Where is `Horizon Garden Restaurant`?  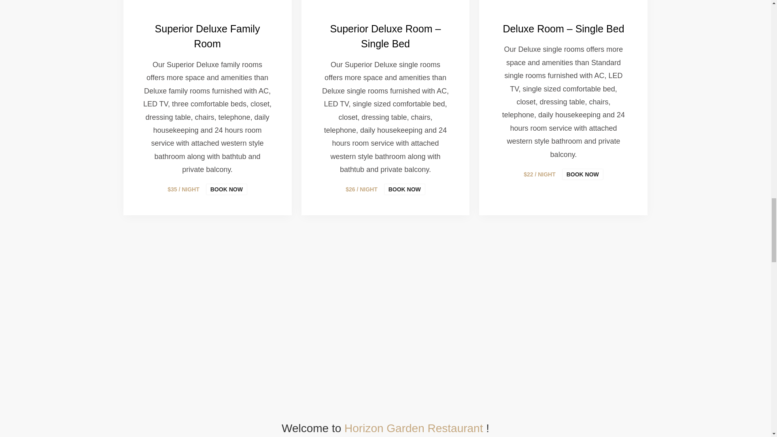 Horizon Garden Restaurant is located at coordinates (415, 428).